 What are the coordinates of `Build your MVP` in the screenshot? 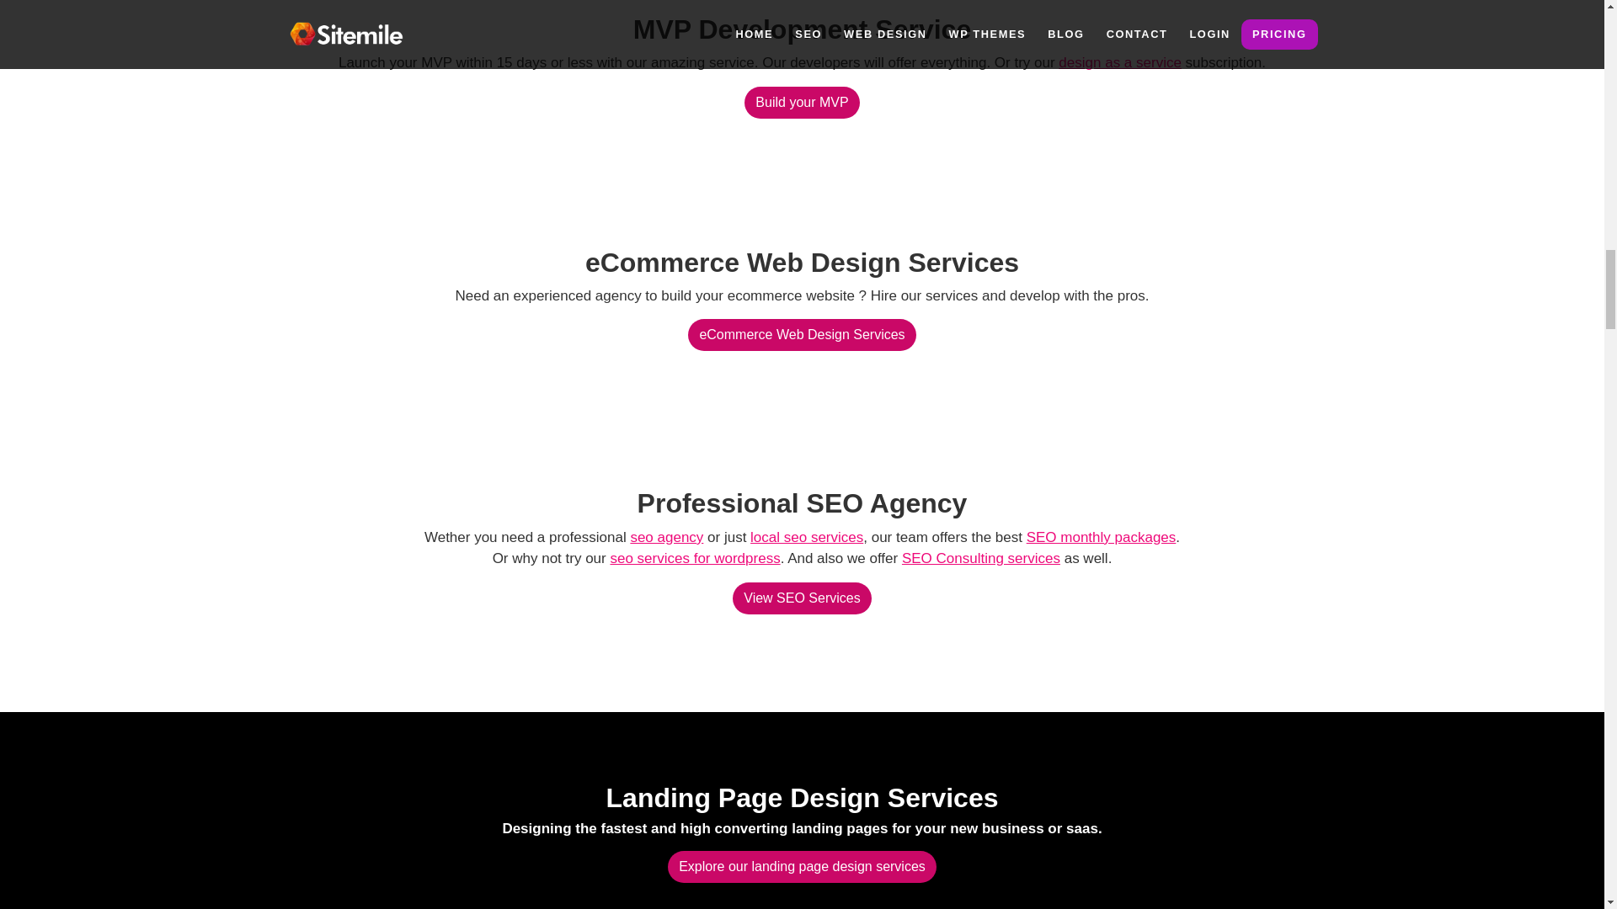 It's located at (801, 103).